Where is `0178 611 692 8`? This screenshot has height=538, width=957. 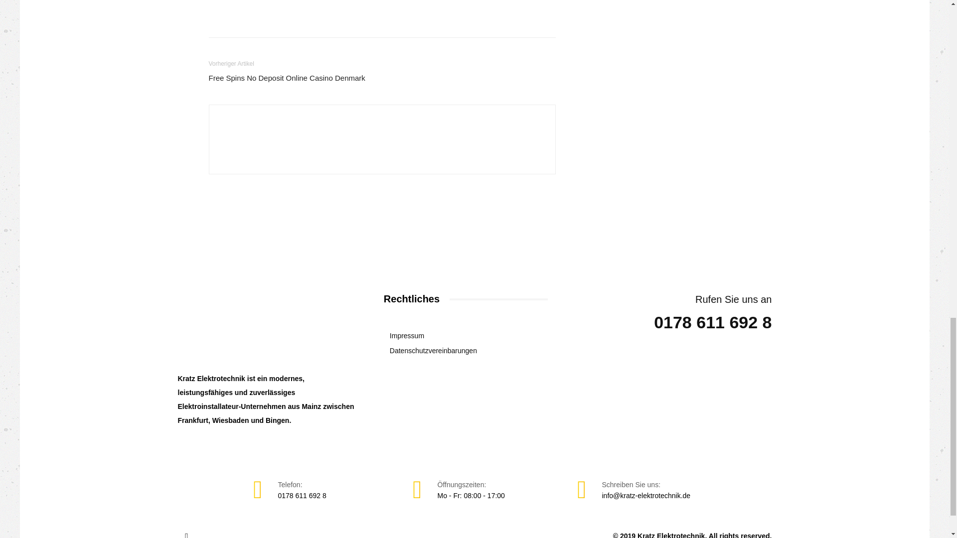
0178 611 692 8 is located at coordinates (712, 323).